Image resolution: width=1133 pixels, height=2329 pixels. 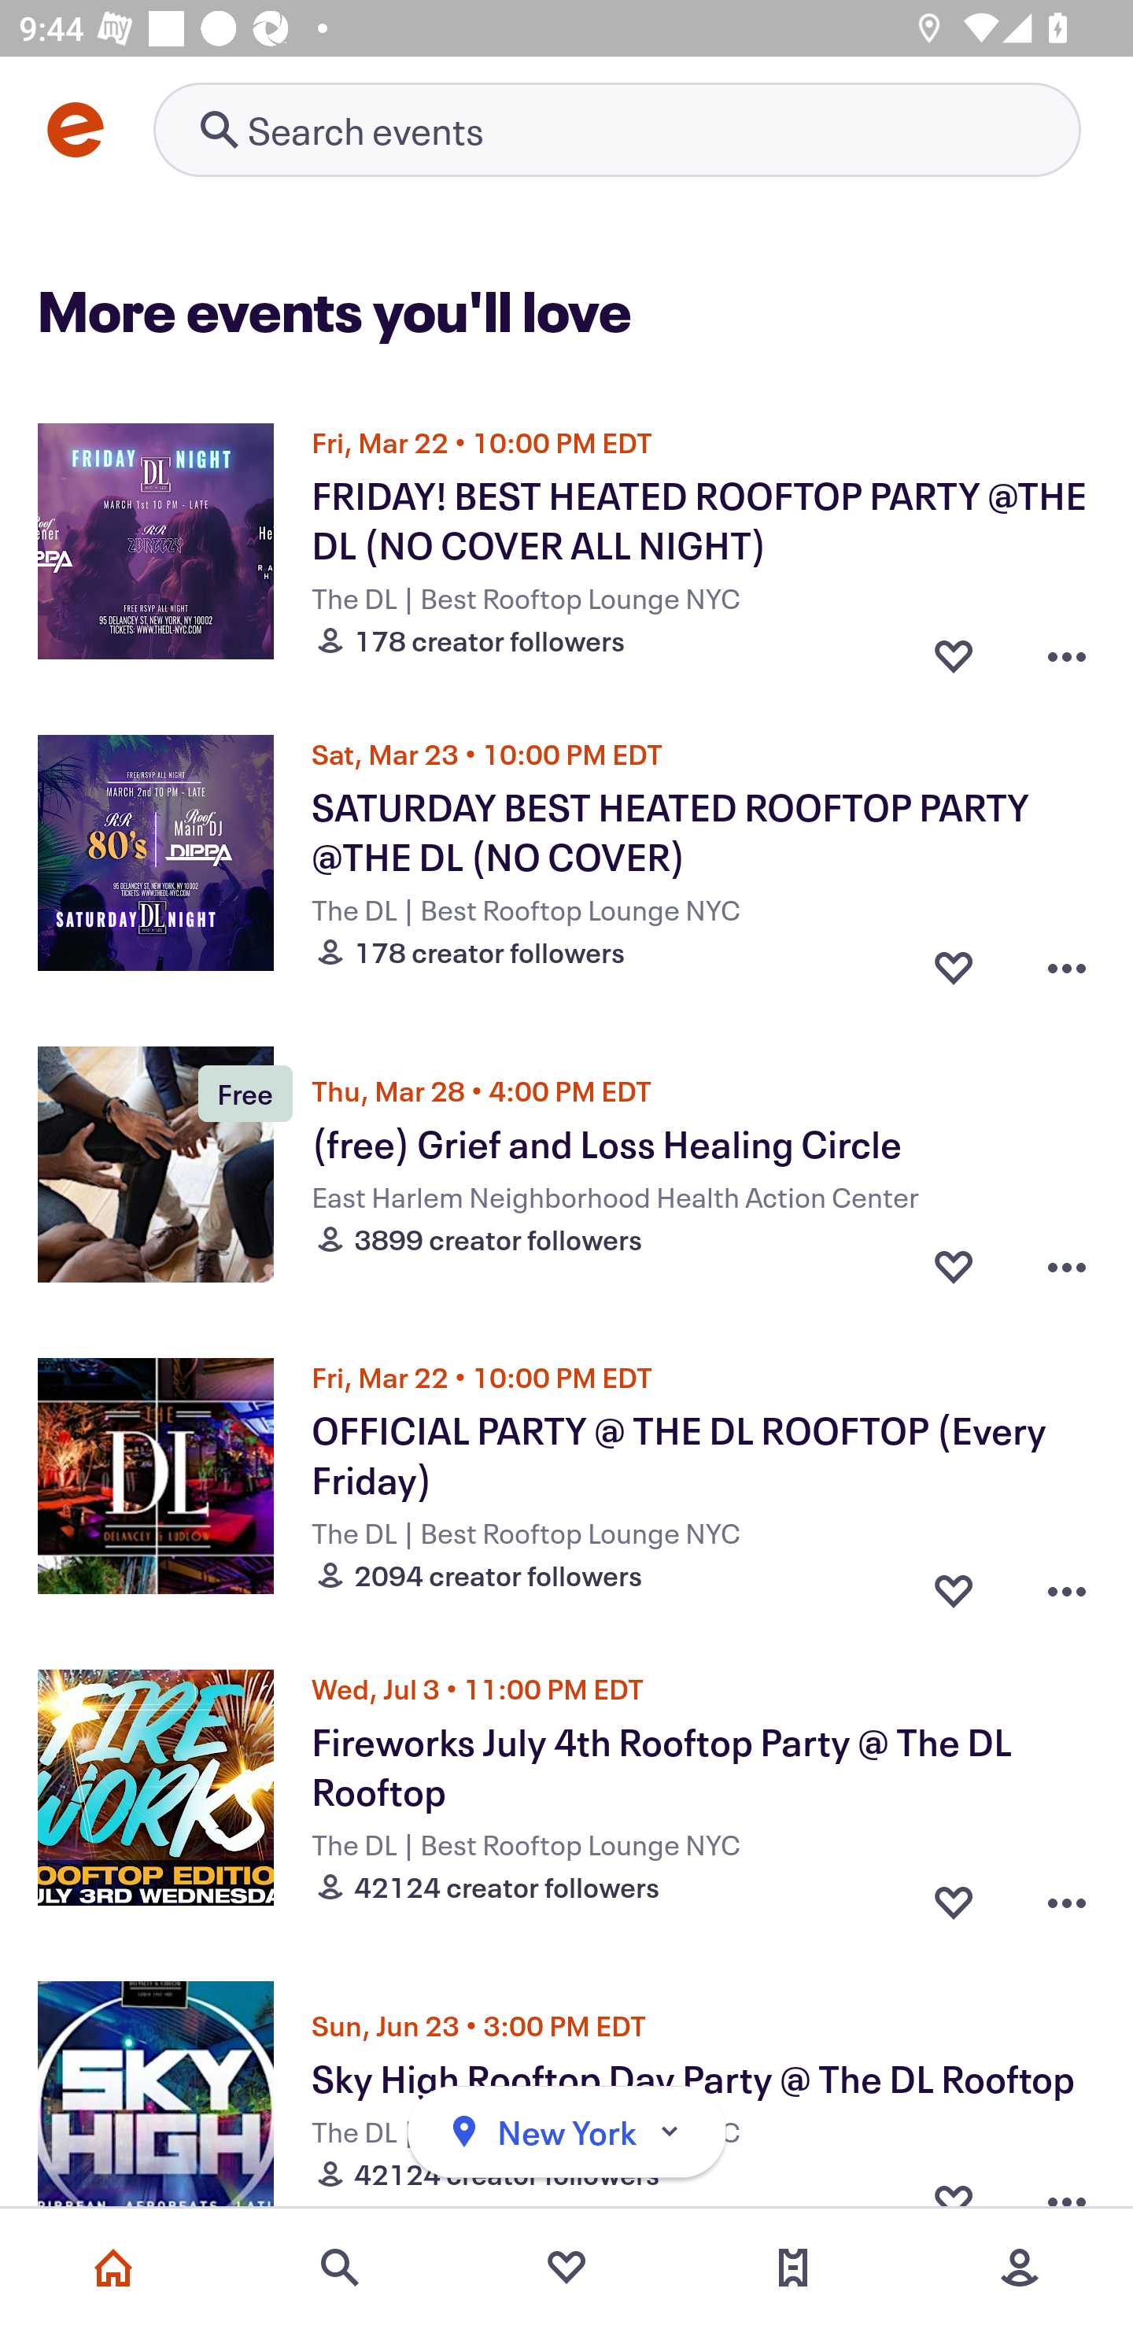 I want to click on Favorites, so click(x=566, y=2268).